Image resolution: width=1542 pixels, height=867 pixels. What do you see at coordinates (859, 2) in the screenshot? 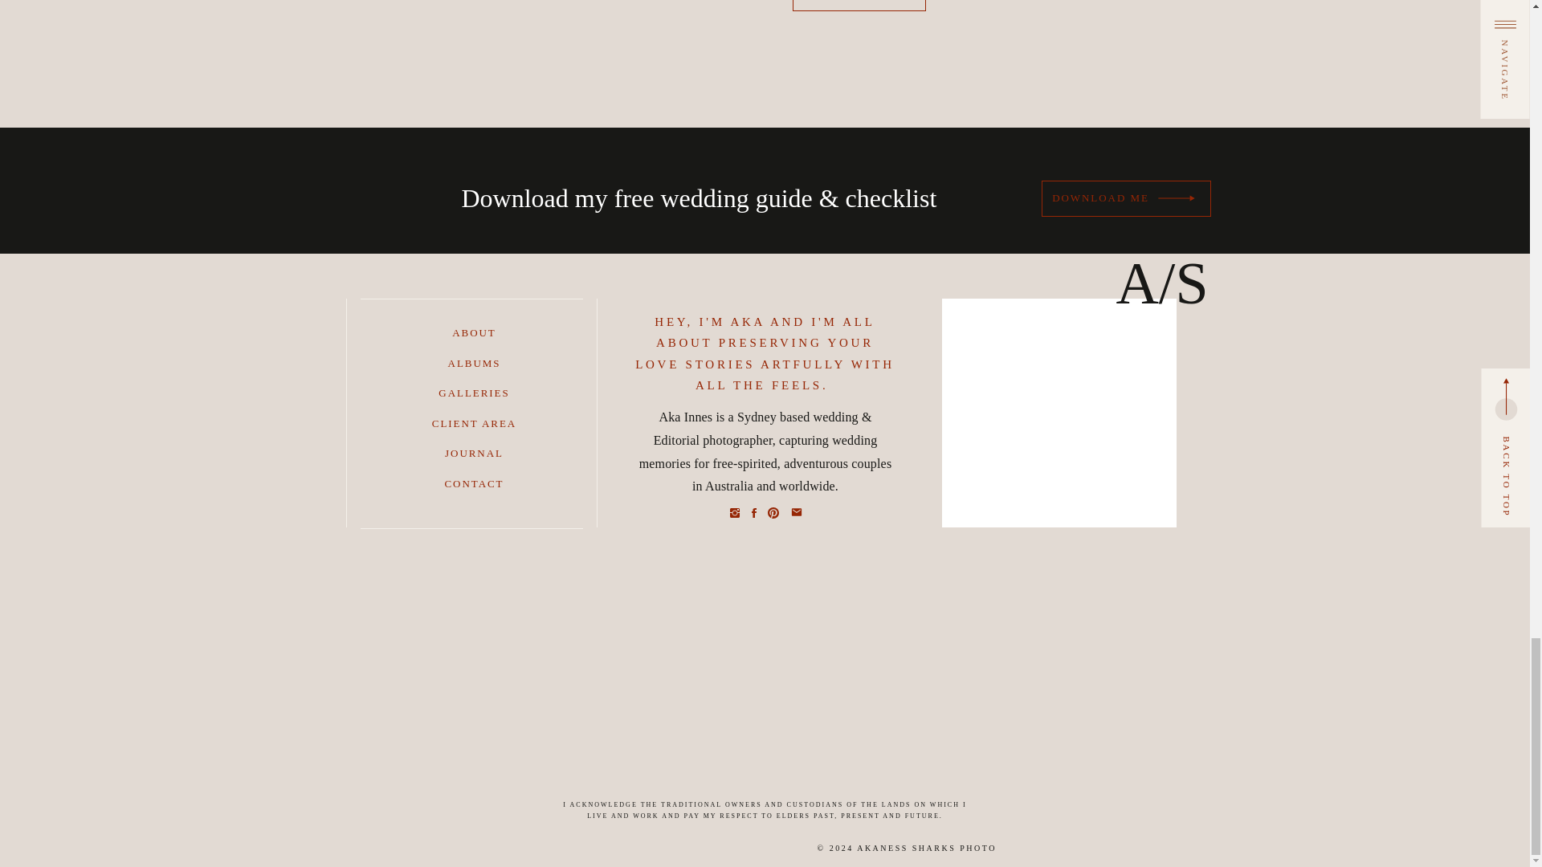
I see `COME SAY HI` at bounding box center [859, 2].